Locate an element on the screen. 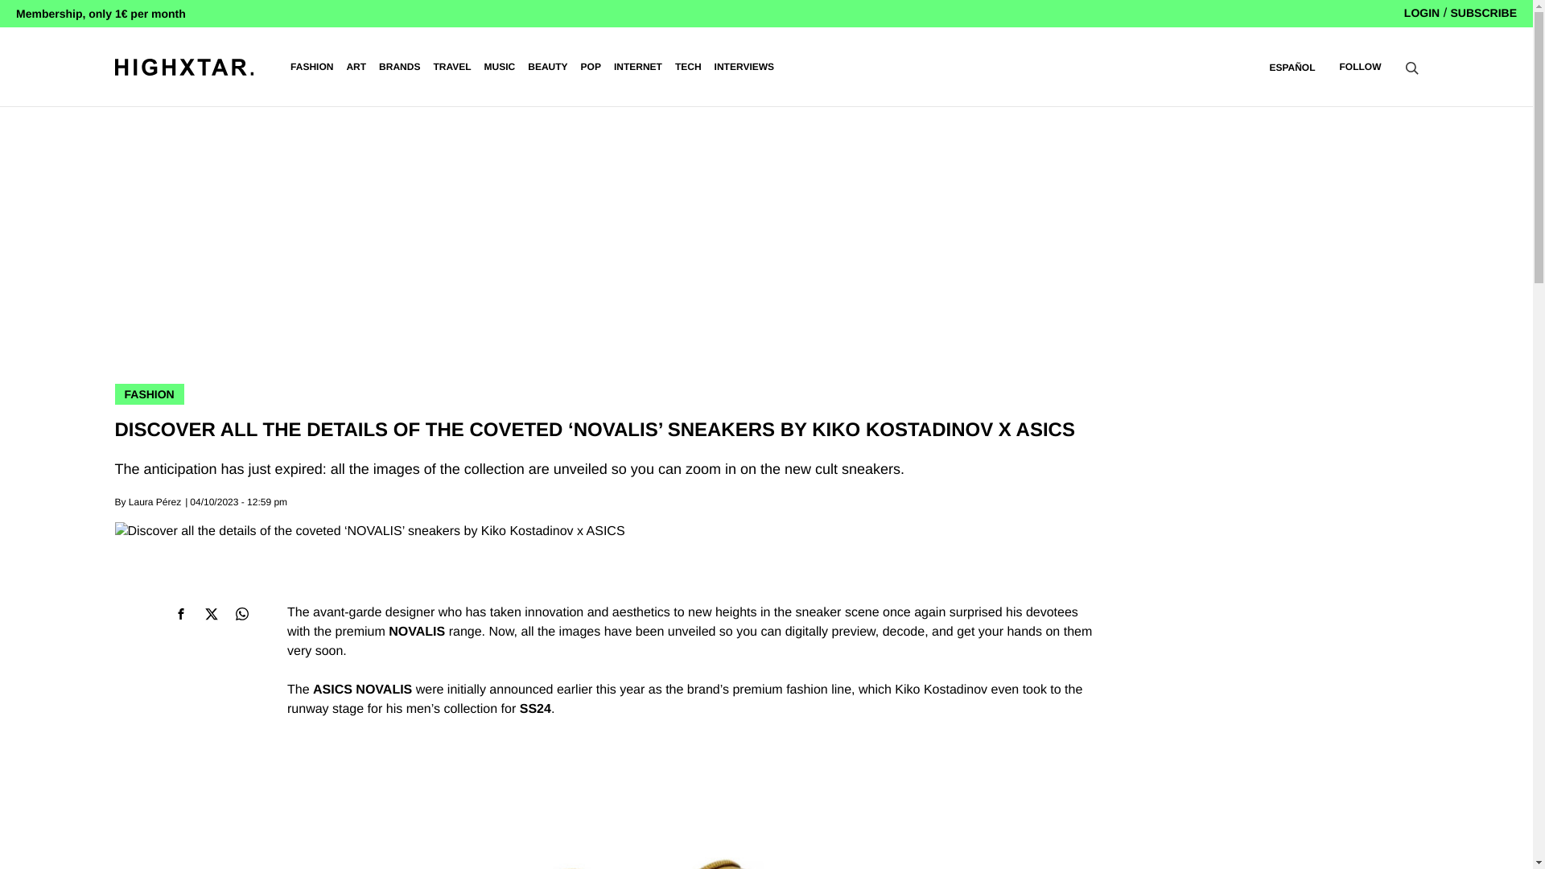  LOGIN is located at coordinates (1422, 12).